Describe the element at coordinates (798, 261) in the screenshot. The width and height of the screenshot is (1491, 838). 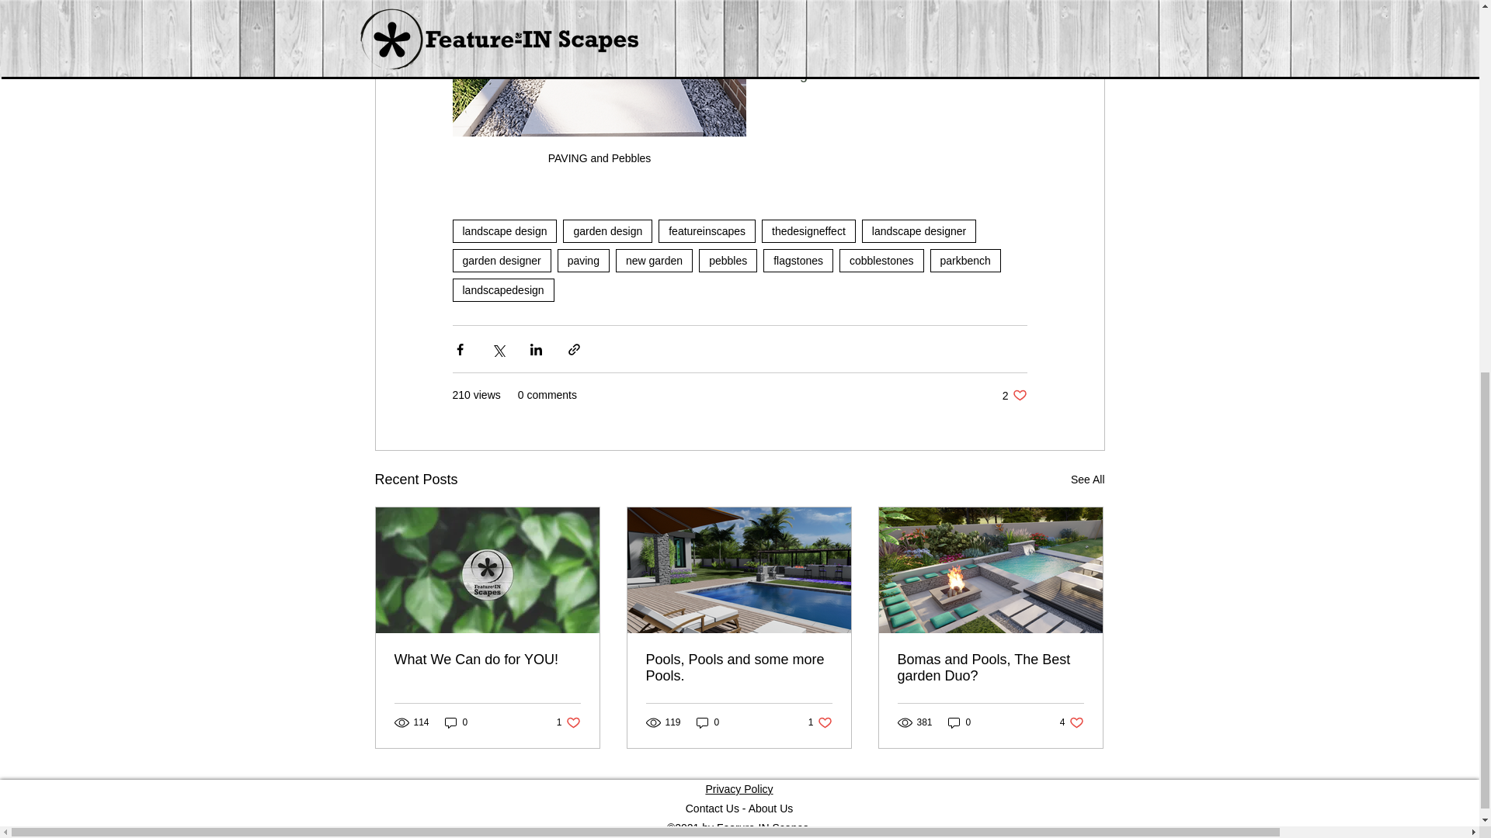
I see `flagstones` at that location.